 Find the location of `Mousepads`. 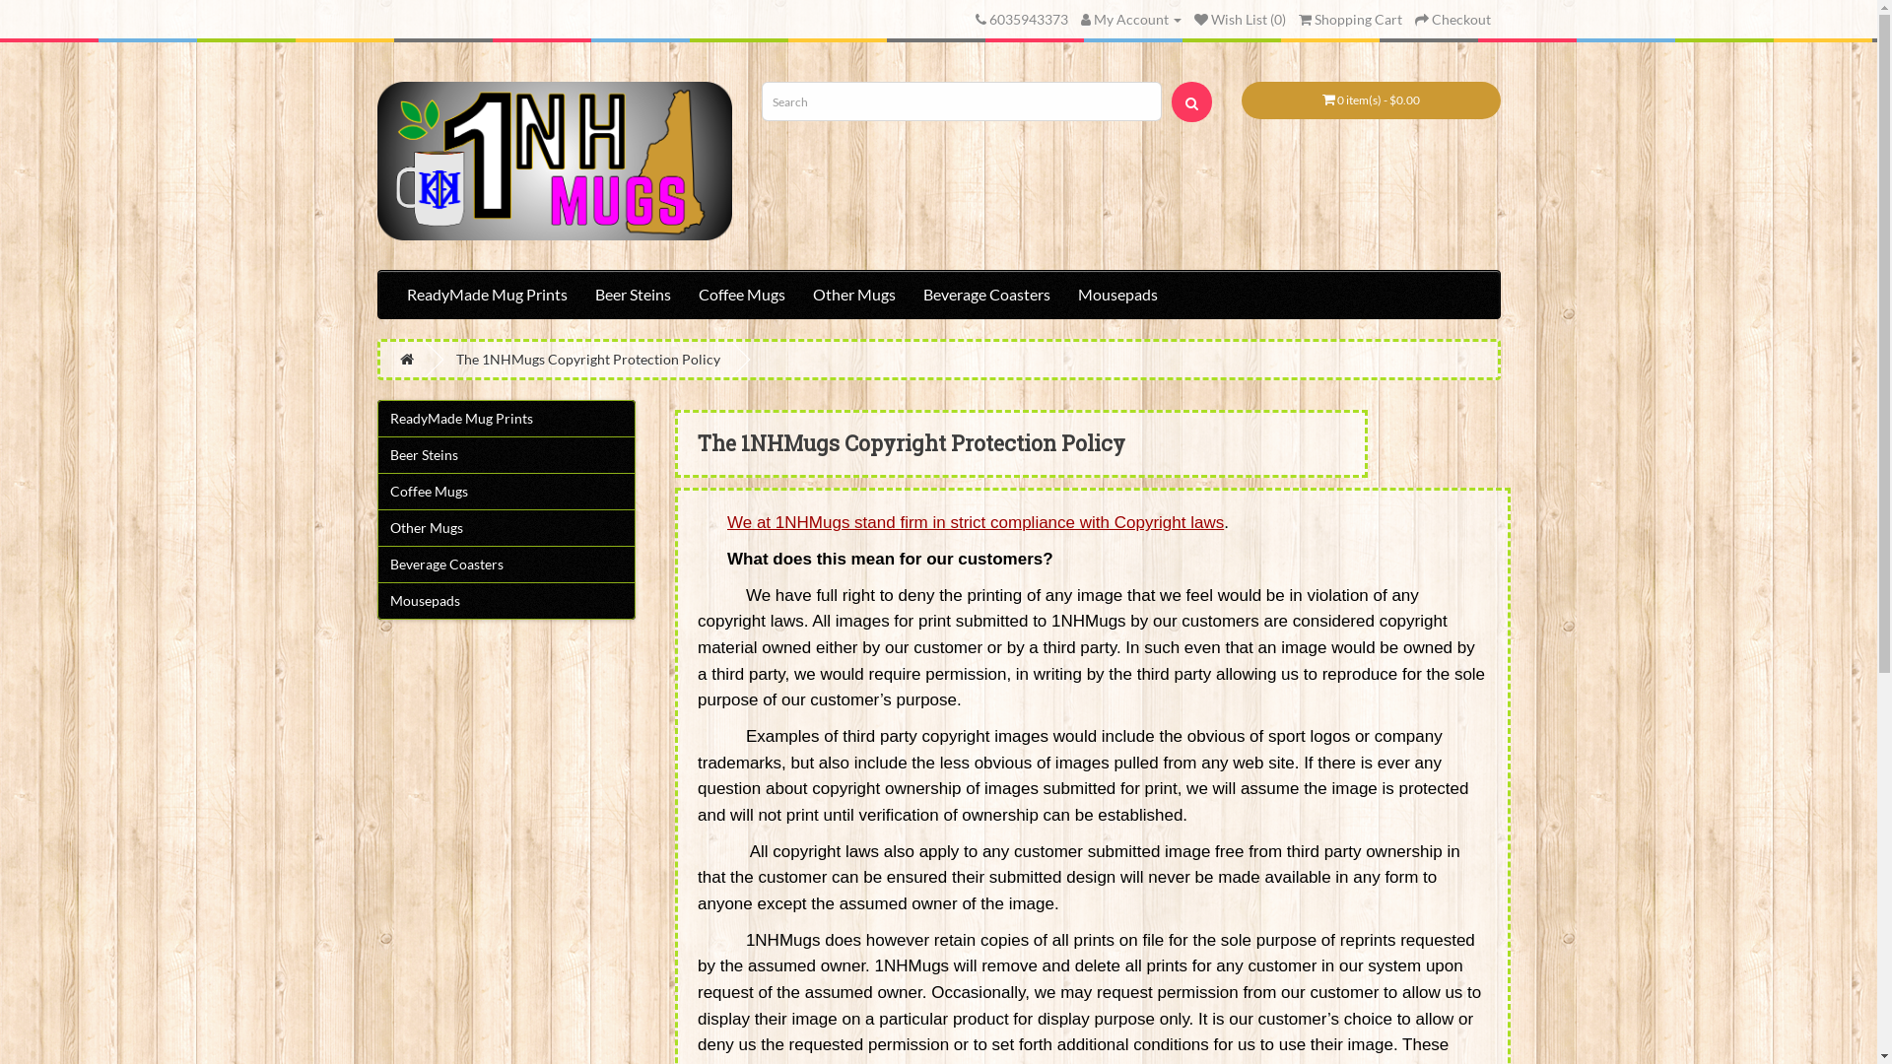

Mousepads is located at coordinates (507, 601).